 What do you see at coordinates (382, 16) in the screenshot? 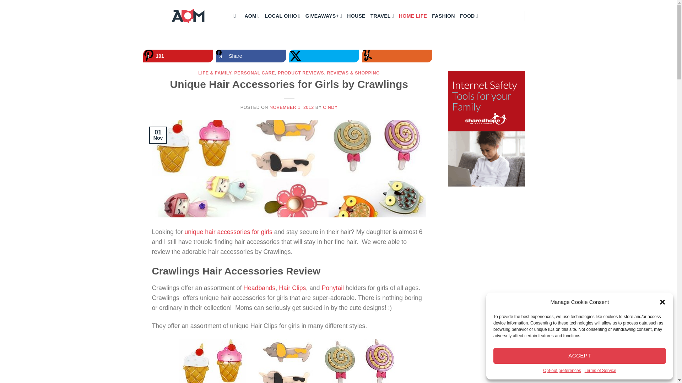
I see `TRAVEL` at bounding box center [382, 16].